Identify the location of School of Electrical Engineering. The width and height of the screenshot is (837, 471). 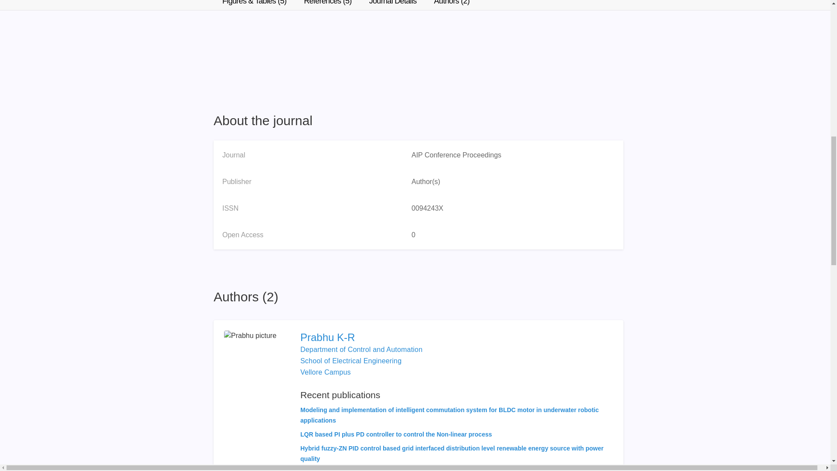
(351, 360).